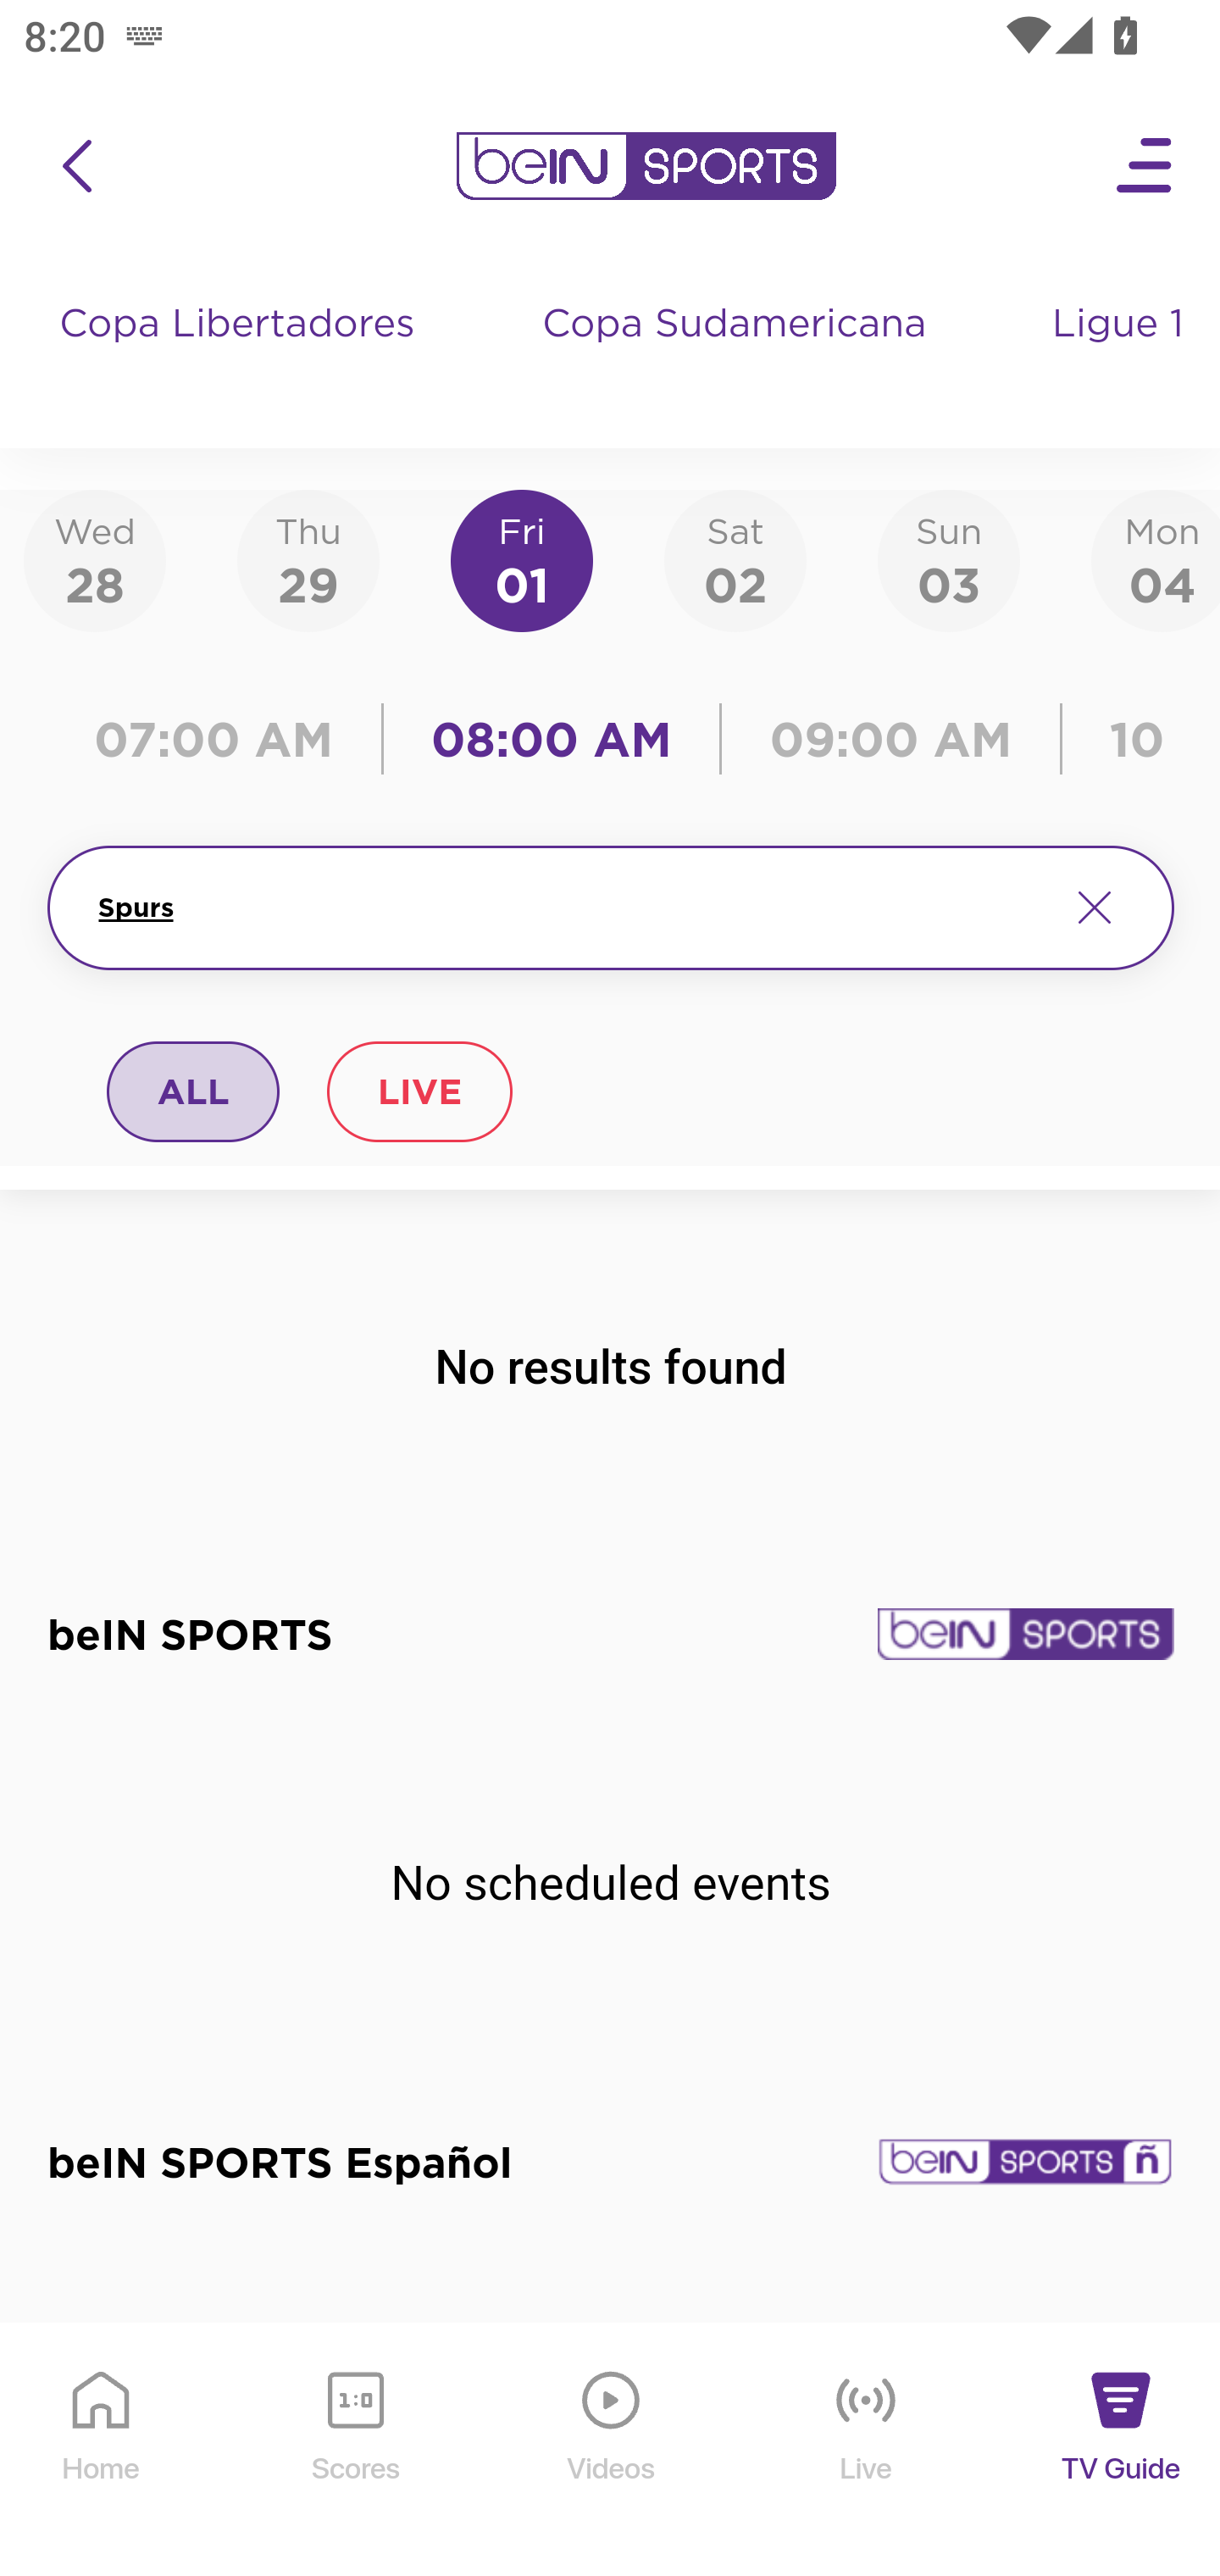 This screenshot has height=2576, width=1220. I want to click on 08:00 AM, so click(552, 739).